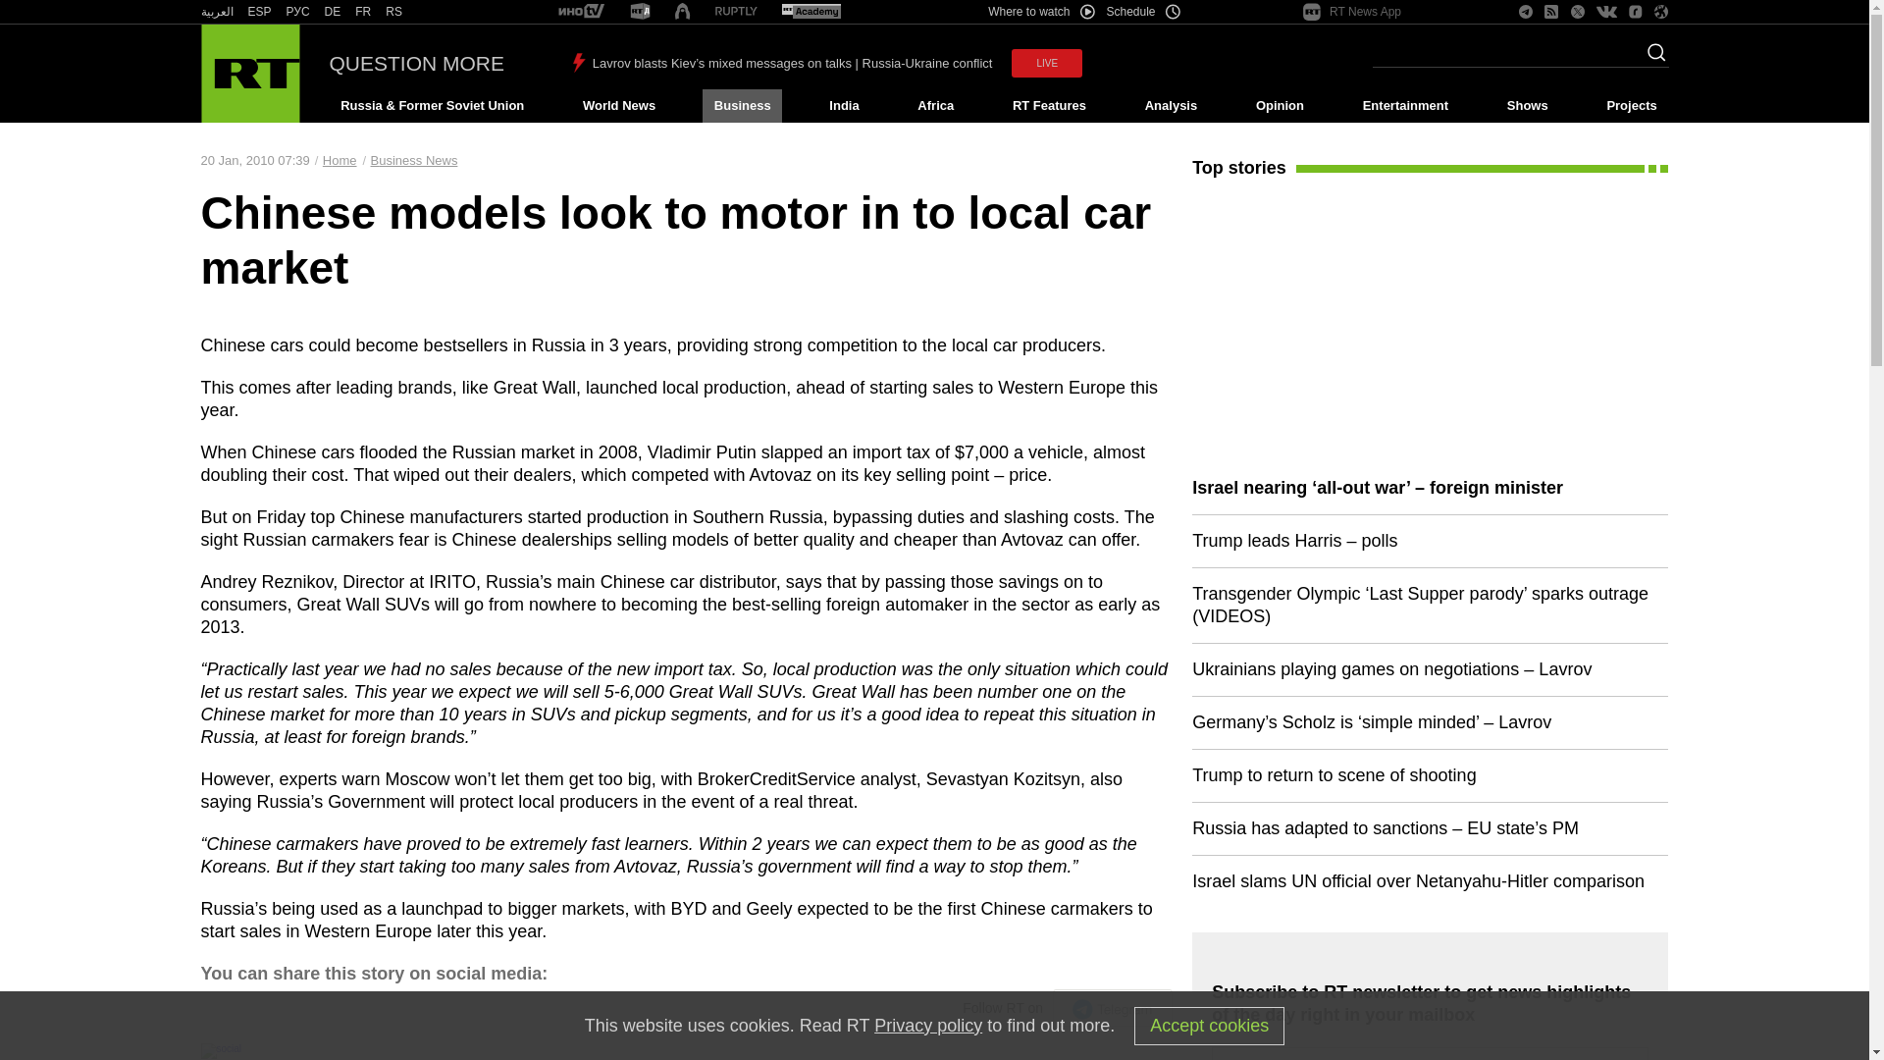 The width and height of the screenshot is (1884, 1060). Describe the element at coordinates (1405, 106) in the screenshot. I see `Entertainment` at that location.